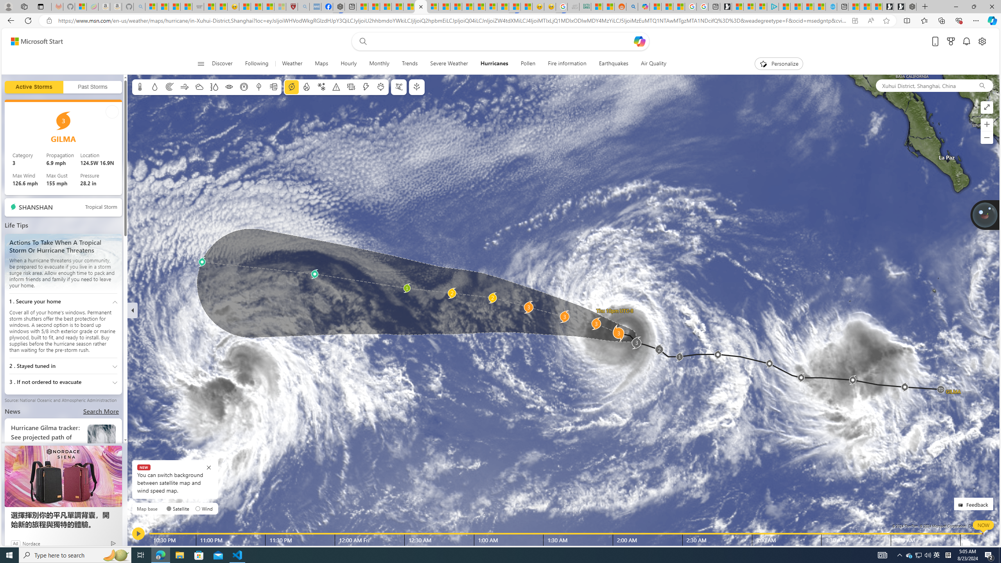  I want to click on SHANSHAN Tropical Storm, so click(63, 207).